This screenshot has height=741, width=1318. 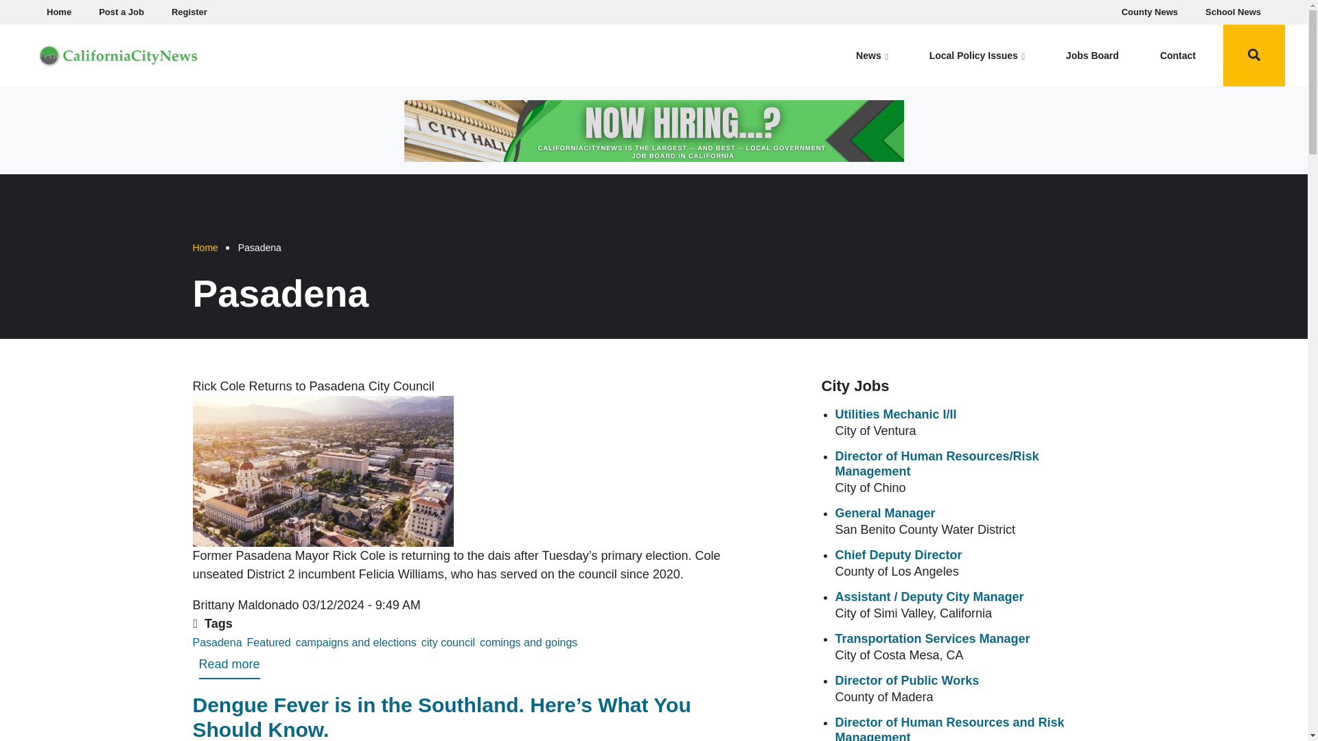 What do you see at coordinates (1233, 12) in the screenshot?
I see `Skip to main content` at bounding box center [1233, 12].